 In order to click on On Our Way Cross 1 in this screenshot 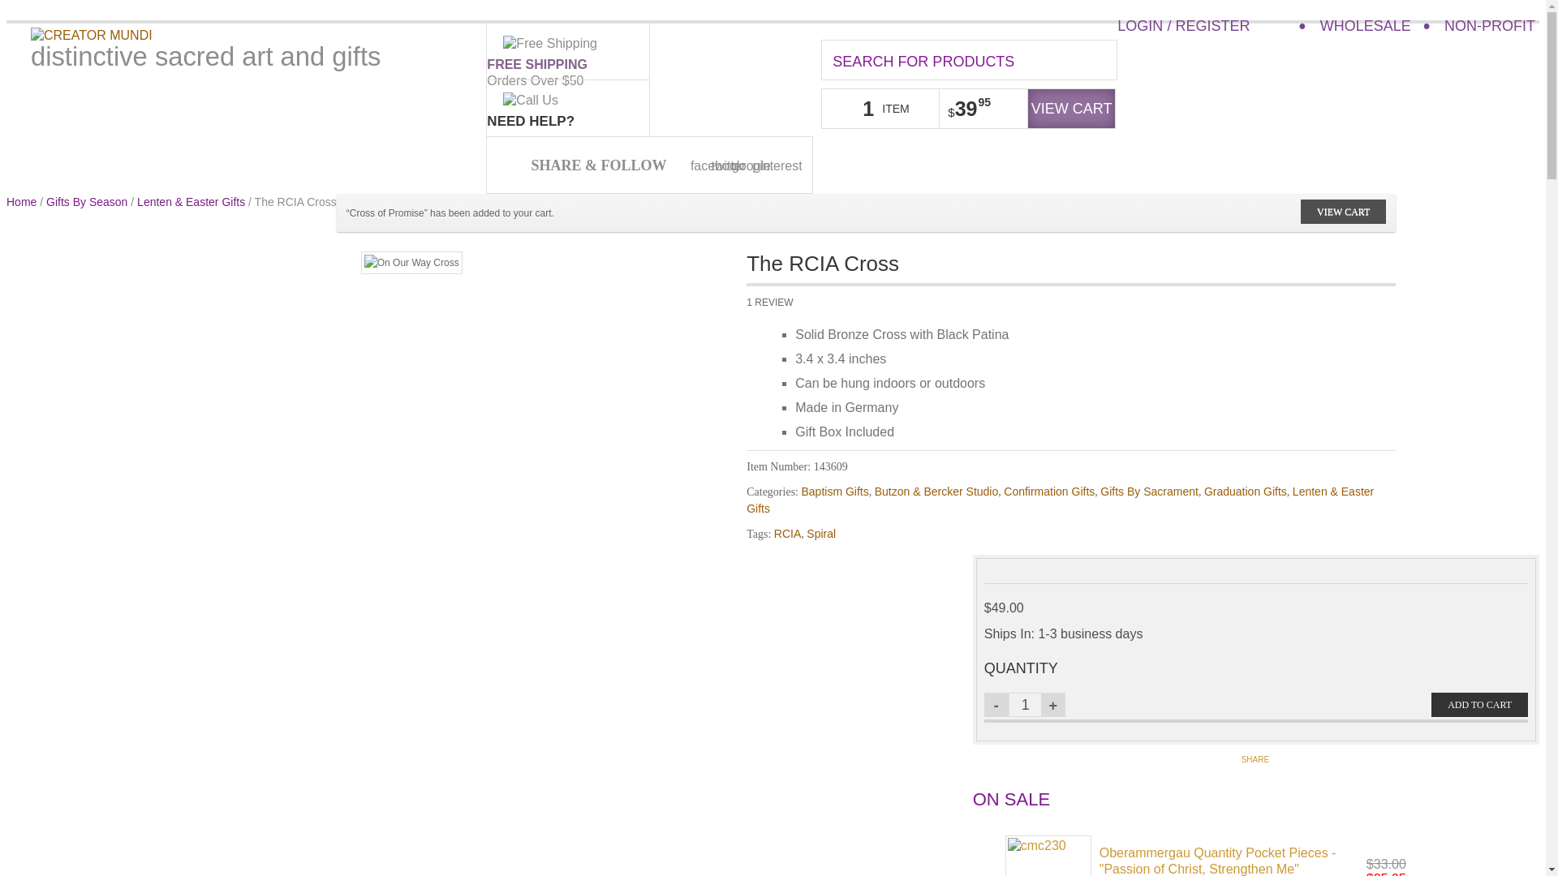, I will do `click(412, 263)`.